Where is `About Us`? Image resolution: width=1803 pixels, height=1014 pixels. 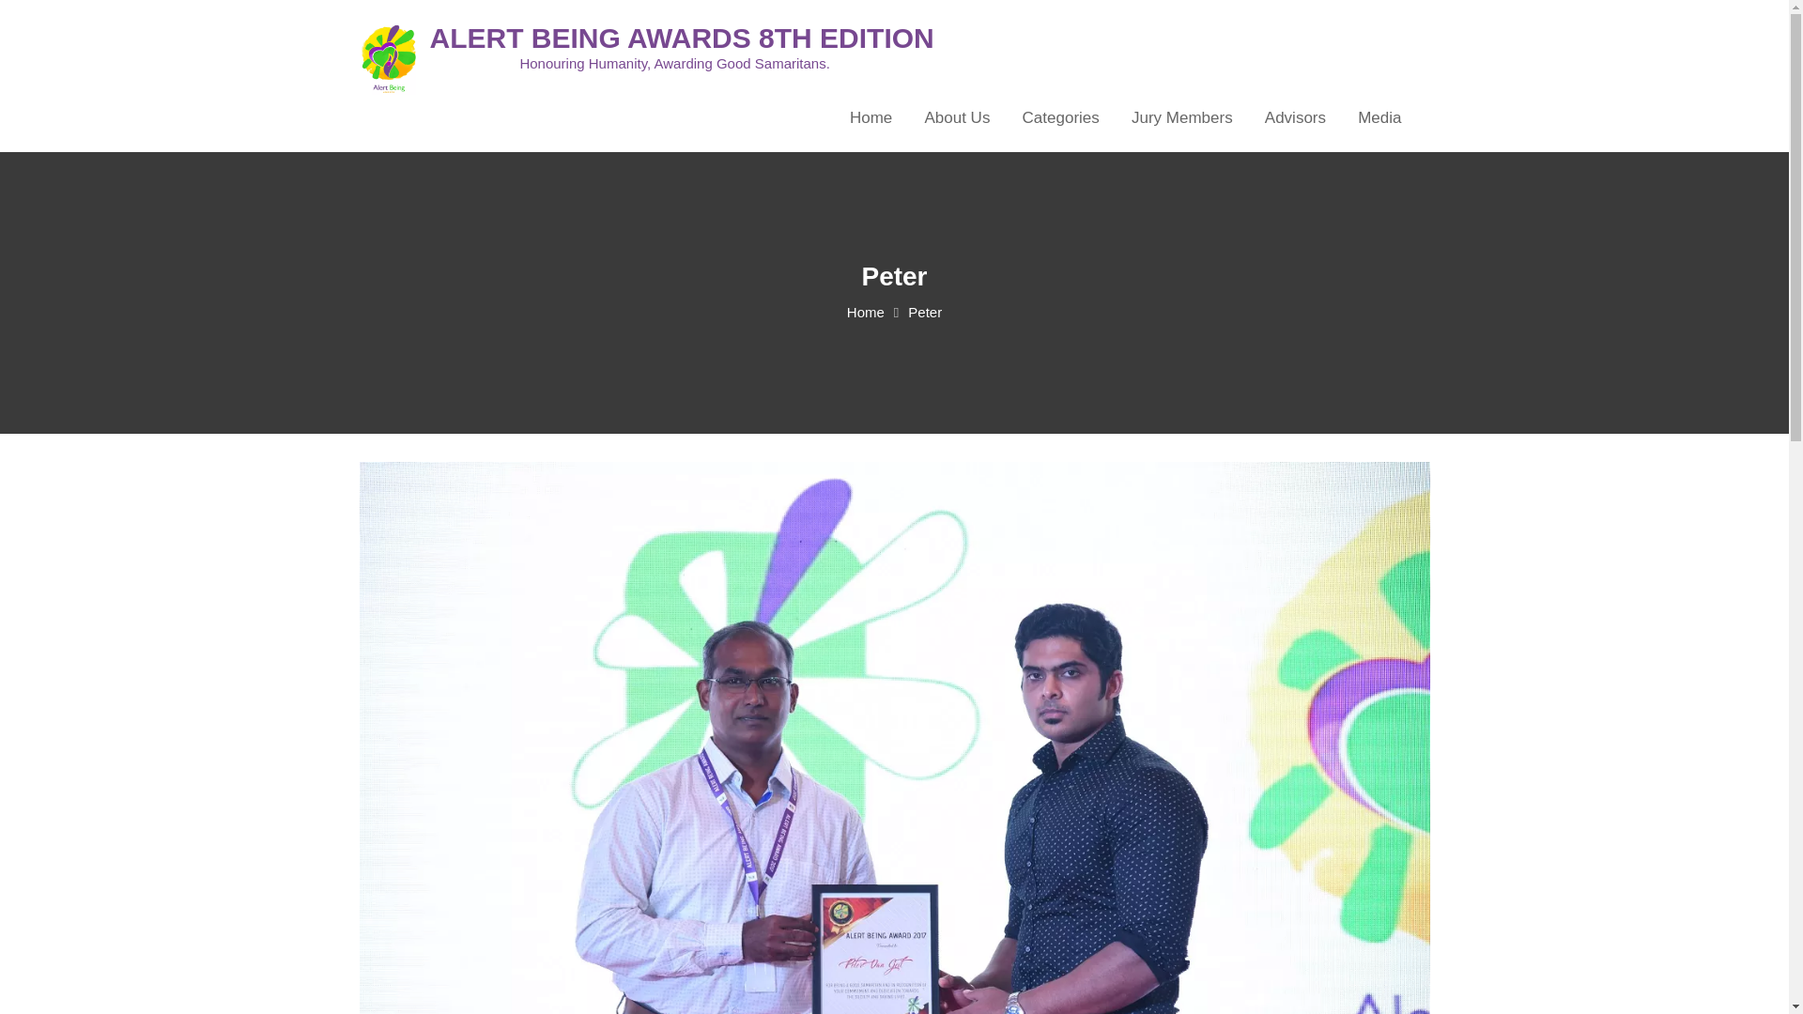 About Us is located at coordinates (957, 118).